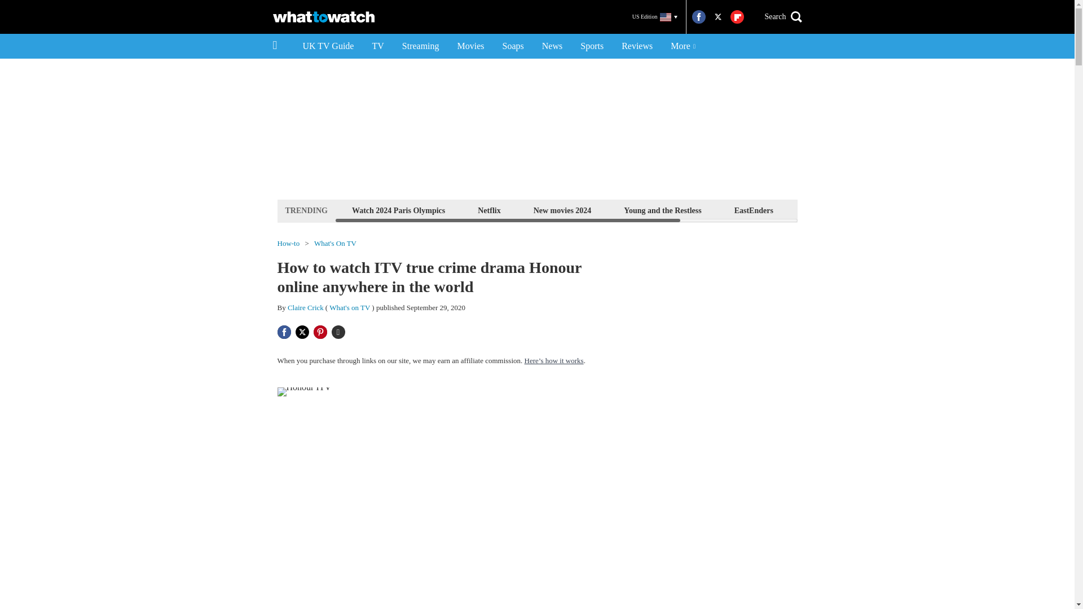 This screenshot has width=1083, height=609. Describe the element at coordinates (552, 46) in the screenshot. I see `News` at that location.